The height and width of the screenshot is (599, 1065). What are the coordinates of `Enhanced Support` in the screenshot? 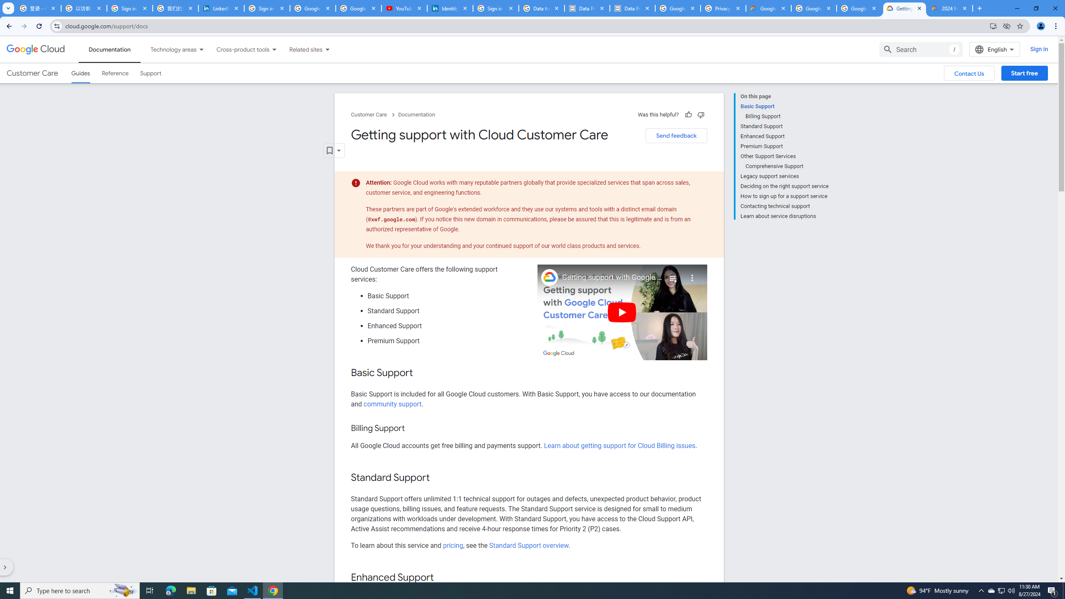 It's located at (784, 136).